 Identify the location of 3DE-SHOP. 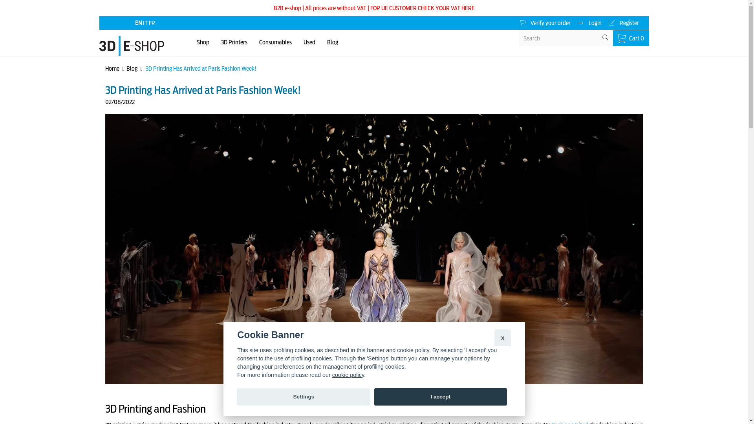
(132, 42).